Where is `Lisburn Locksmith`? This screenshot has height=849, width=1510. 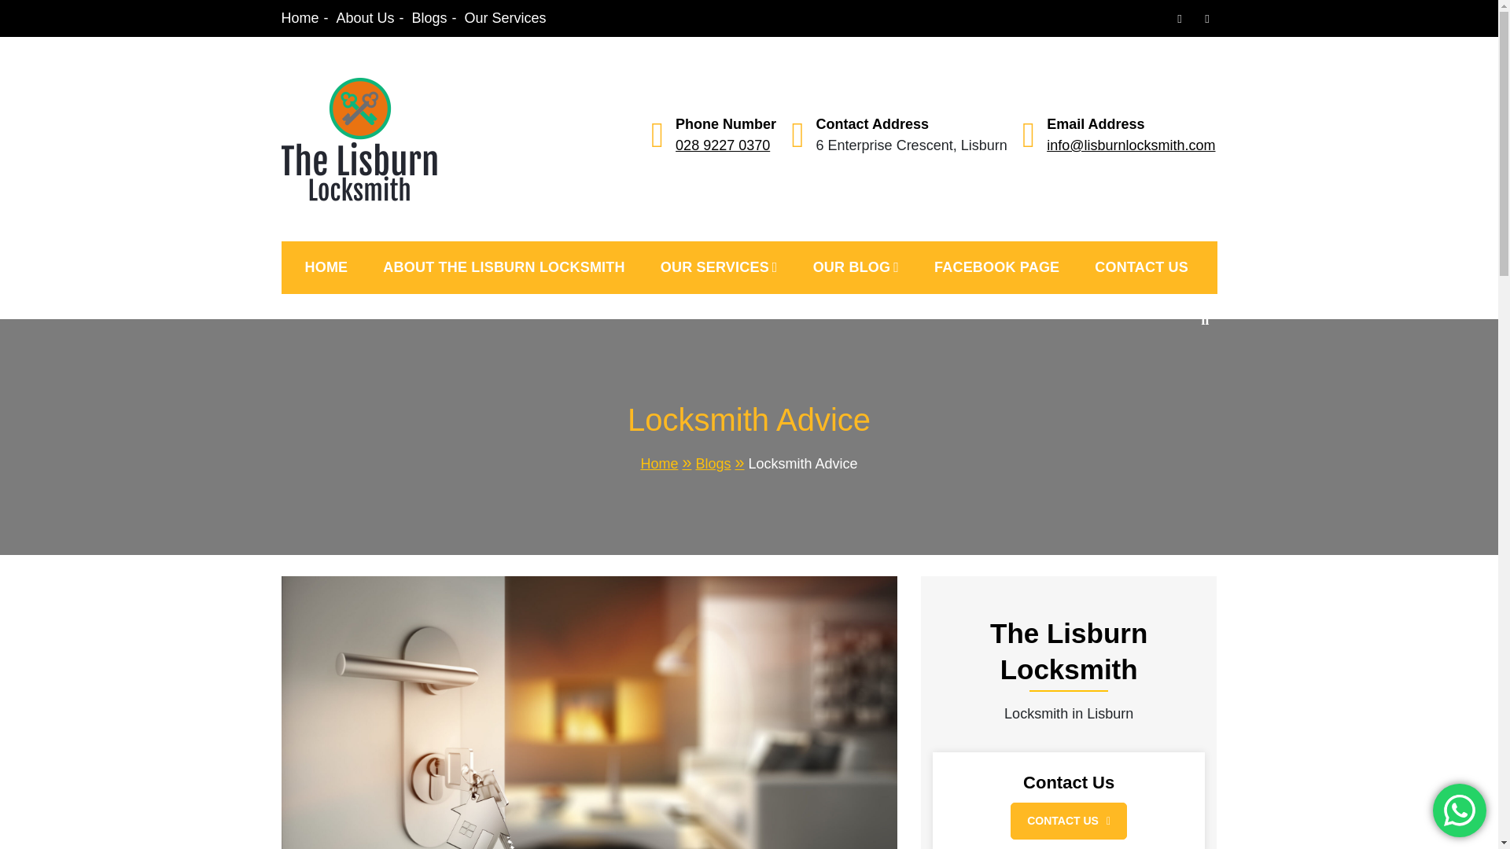
Lisburn Locksmith is located at coordinates (510, 252).